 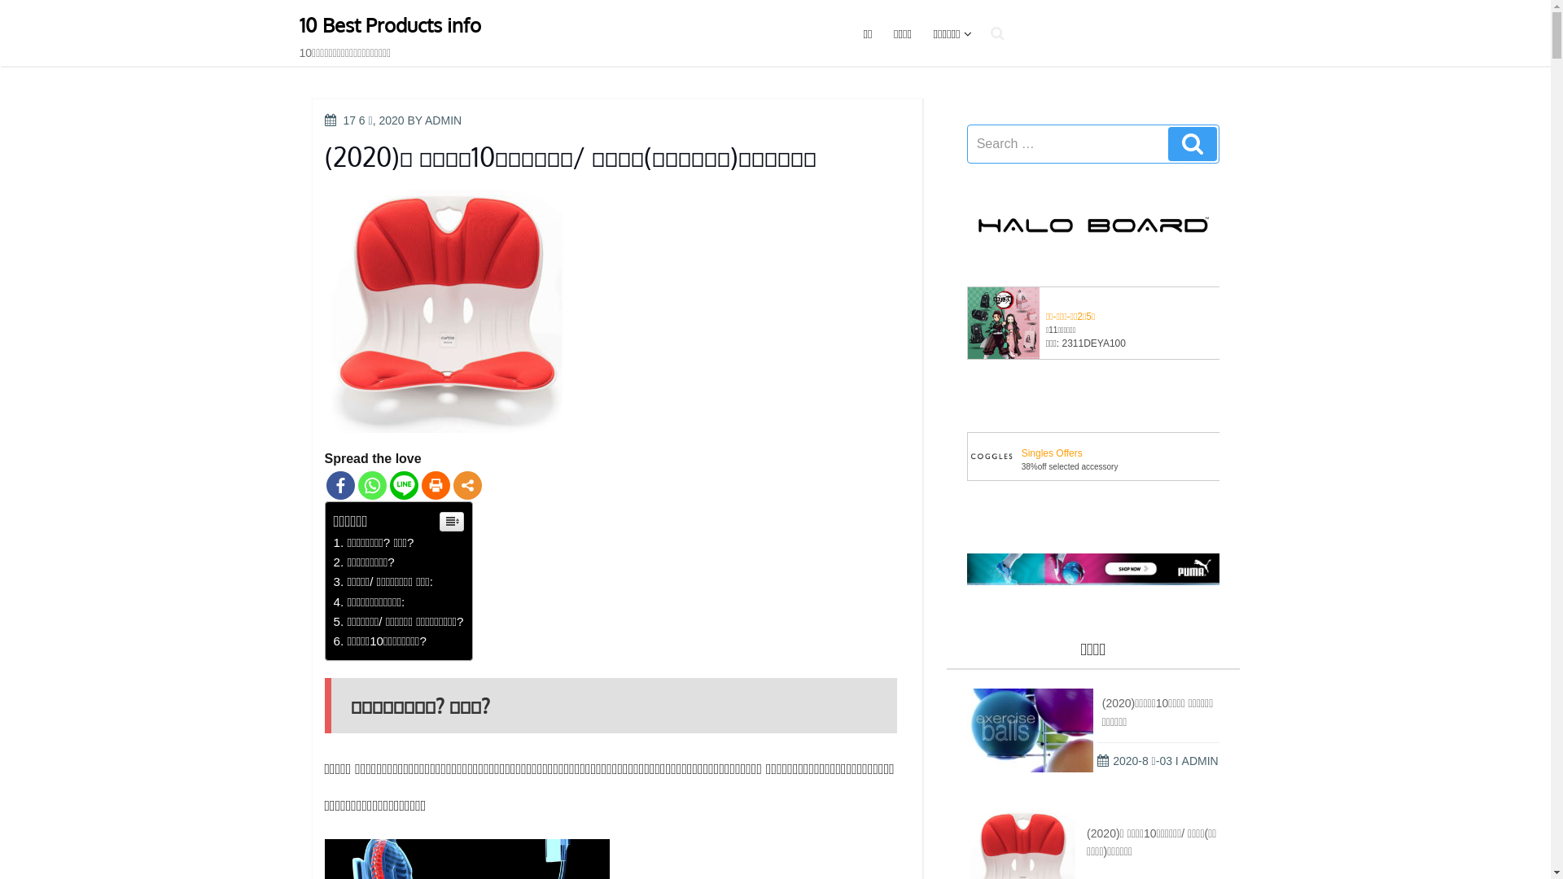 I want to click on More, so click(x=467, y=485).